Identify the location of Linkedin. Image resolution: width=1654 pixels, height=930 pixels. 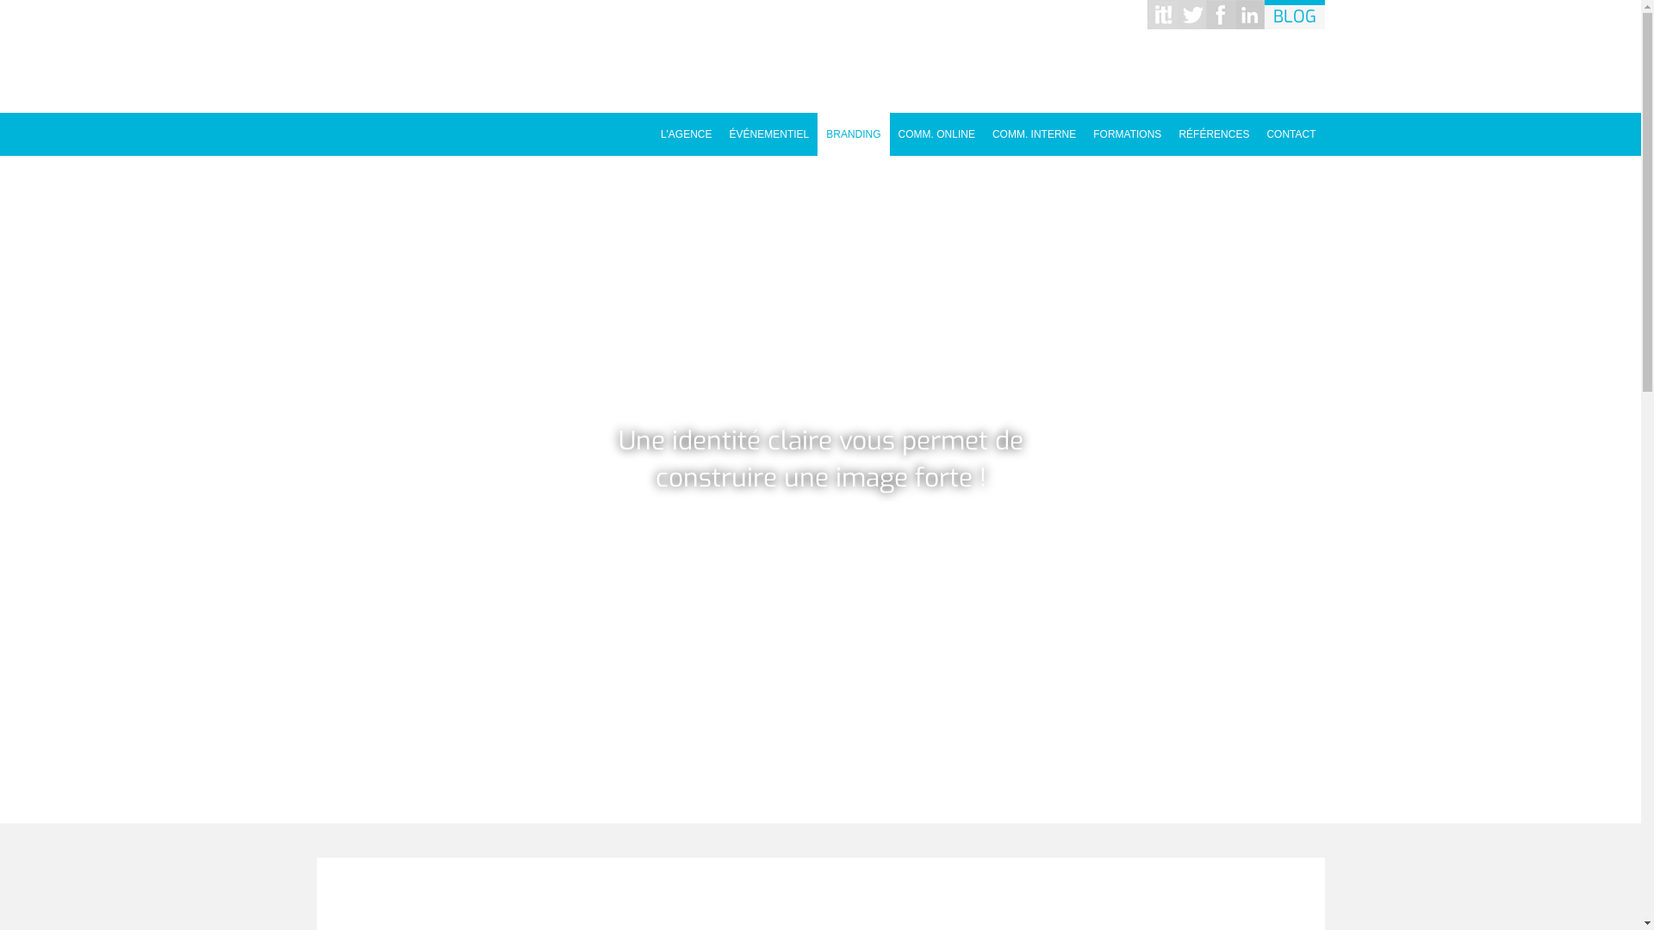
(1250, 15).